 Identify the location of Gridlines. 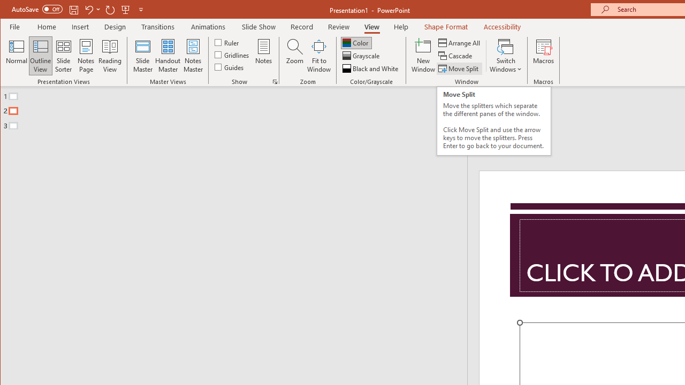
(233, 55).